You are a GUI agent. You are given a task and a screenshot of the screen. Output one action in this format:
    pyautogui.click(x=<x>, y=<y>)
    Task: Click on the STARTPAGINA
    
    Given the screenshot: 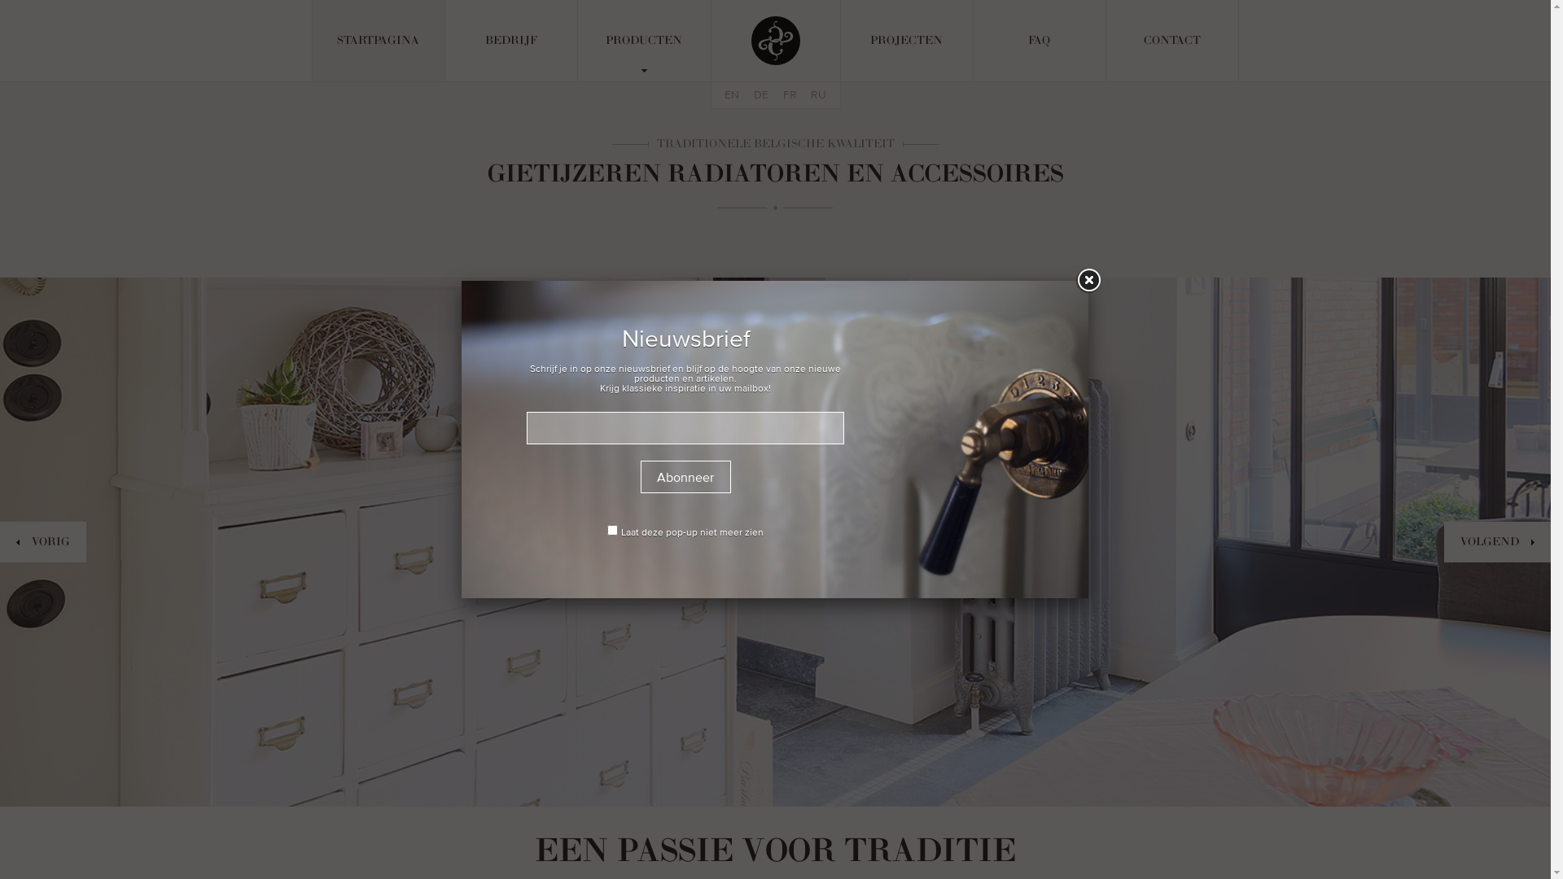 What is the action you would take?
    pyautogui.click(x=379, y=41)
    